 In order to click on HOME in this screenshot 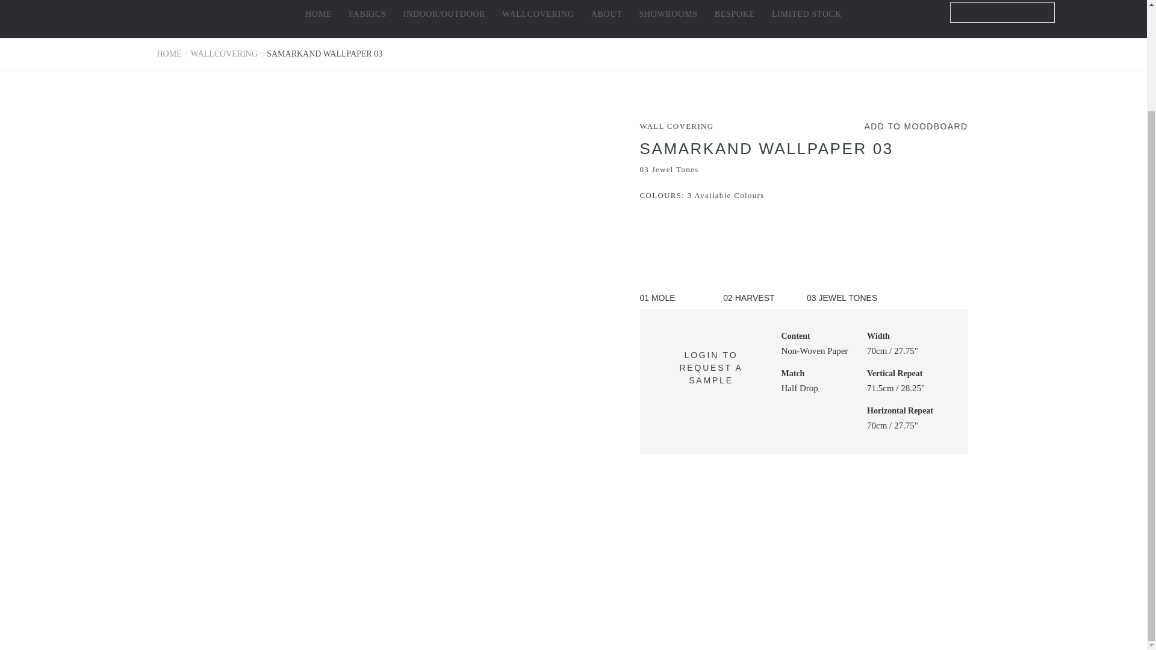, I will do `click(318, 14)`.